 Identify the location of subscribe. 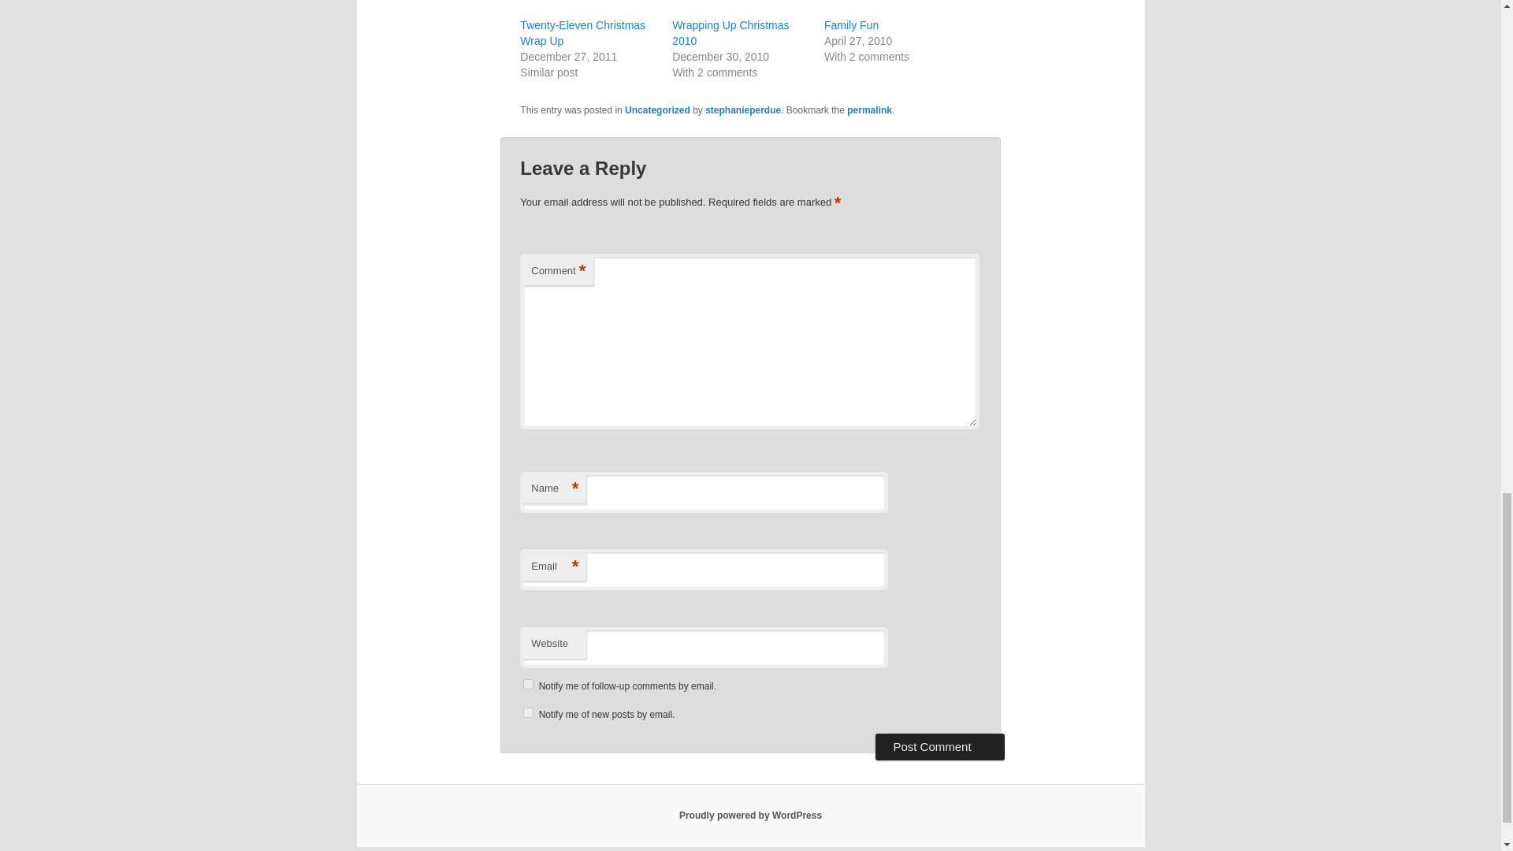
(528, 684).